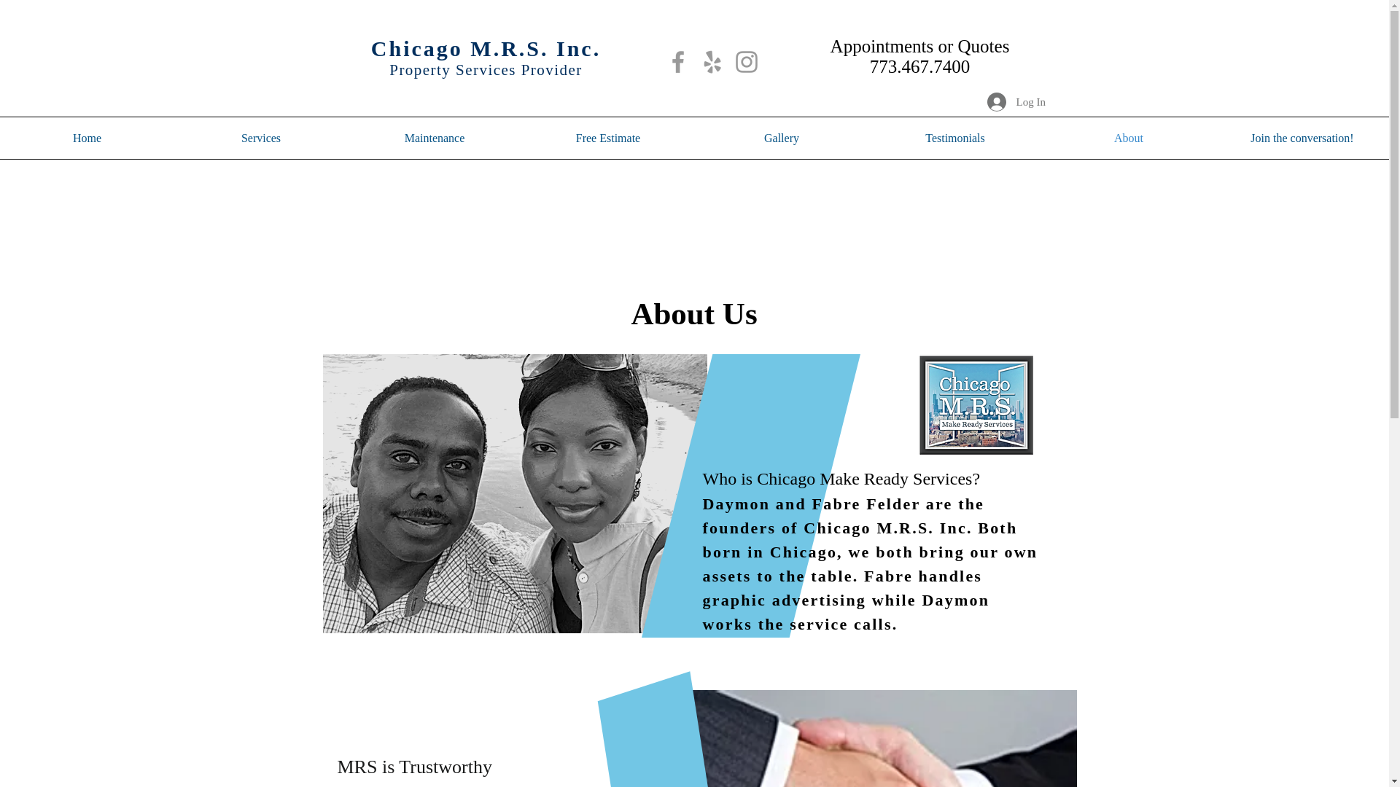 The image size is (1400, 787). Describe the element at coordinates (860, 739) in the screenshot. I see `Shaking Hands` at that location.